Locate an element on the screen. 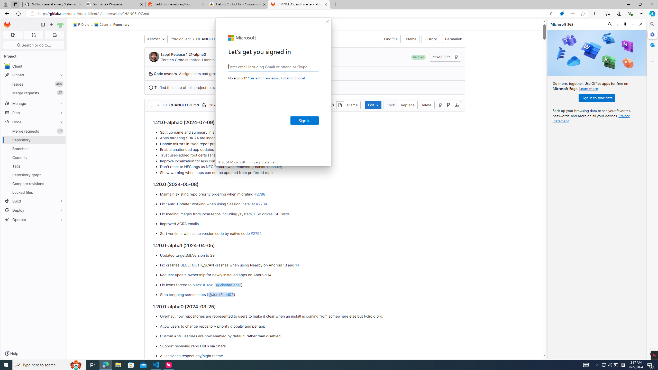 The width and height of the screenshot is (658, 370). Download is located at coordinates (456, 105).